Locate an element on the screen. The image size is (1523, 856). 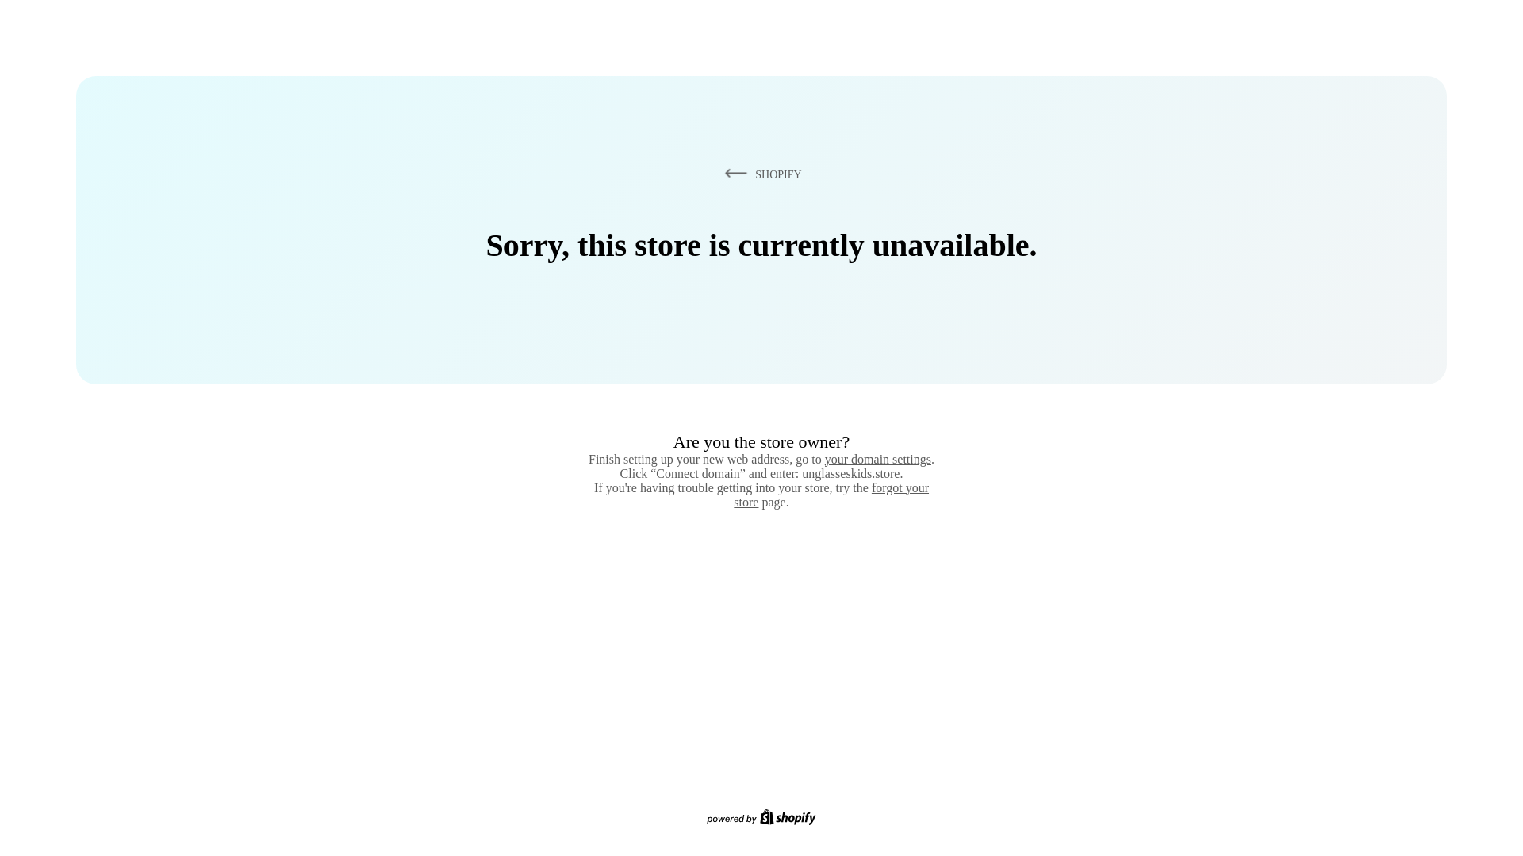
forgot your store is located at coordinates (831, 495).